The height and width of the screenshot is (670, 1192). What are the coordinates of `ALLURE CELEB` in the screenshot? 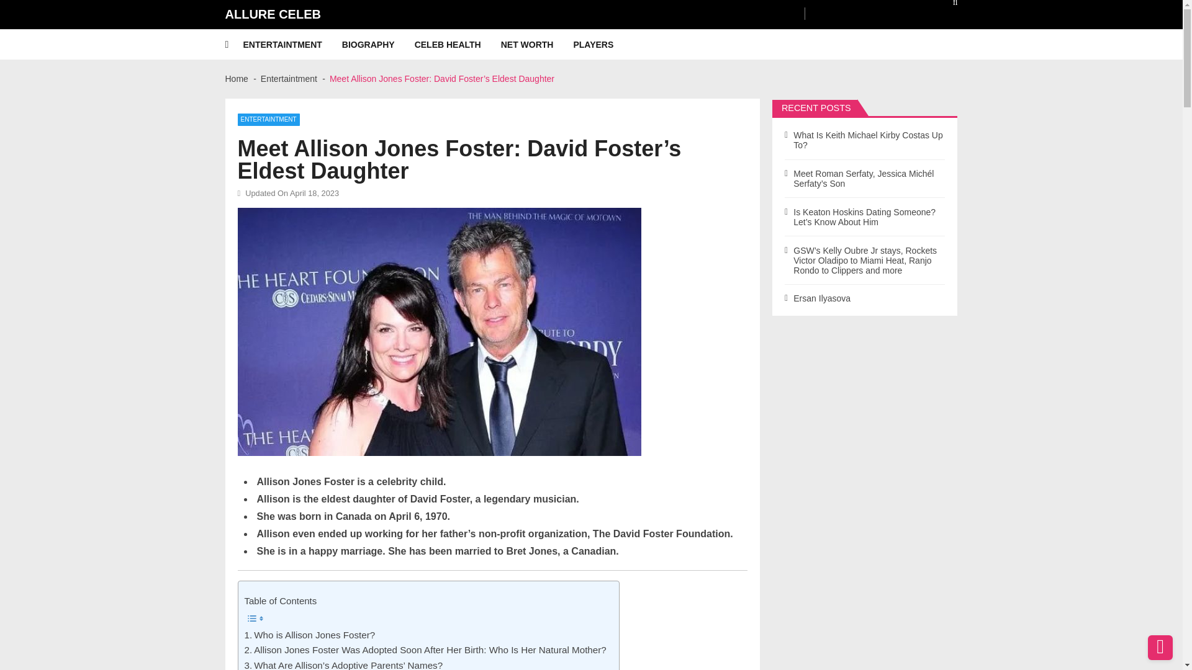 It's located at (273, 14).